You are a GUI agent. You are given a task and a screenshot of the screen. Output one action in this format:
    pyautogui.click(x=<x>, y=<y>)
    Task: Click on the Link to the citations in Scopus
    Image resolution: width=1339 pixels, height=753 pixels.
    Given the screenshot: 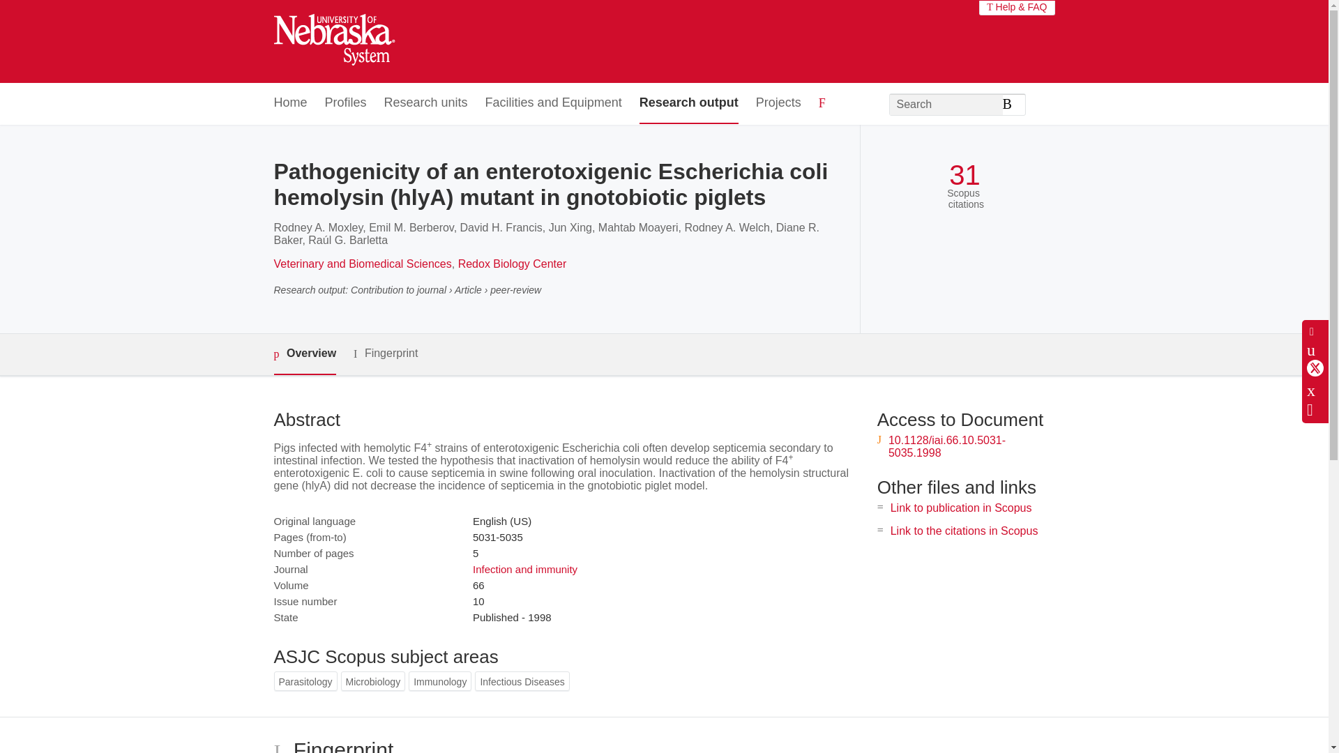 What is the action you would take?
    pyautogui.click(x=964, y=531)
    